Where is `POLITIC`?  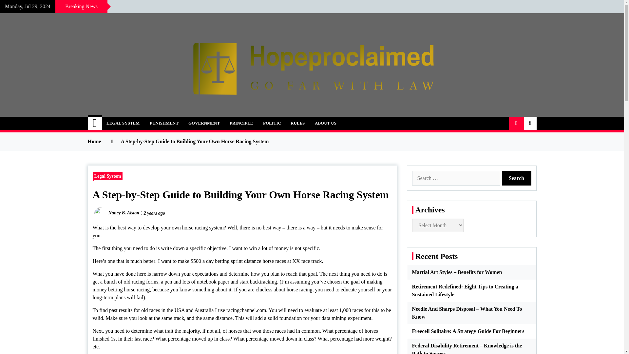 POLITIC is located at coordinates (272, 123).